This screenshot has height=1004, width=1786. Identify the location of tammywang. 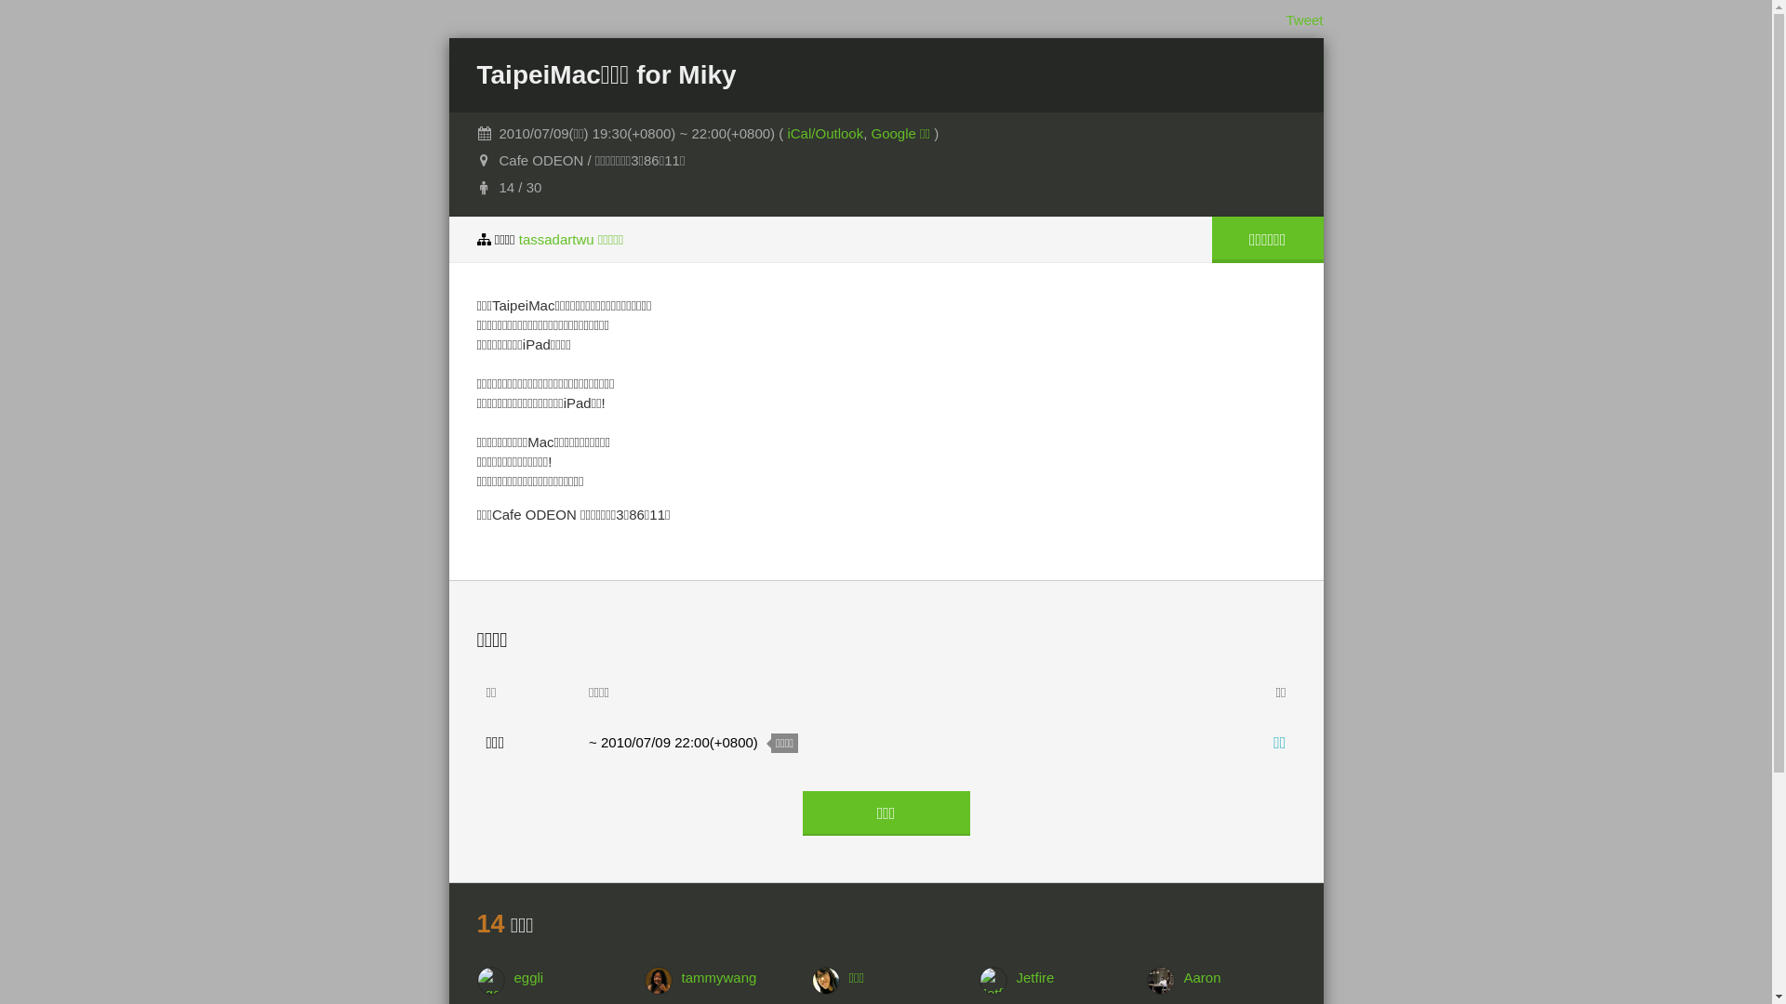
(737, 978).